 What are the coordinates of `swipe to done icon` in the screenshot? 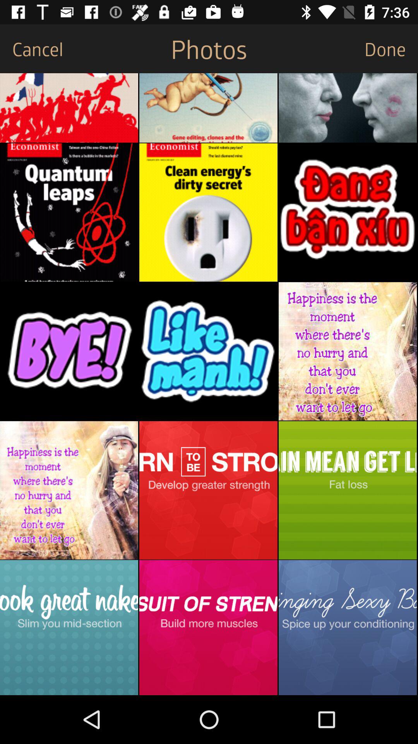 It's located at (391, 49).